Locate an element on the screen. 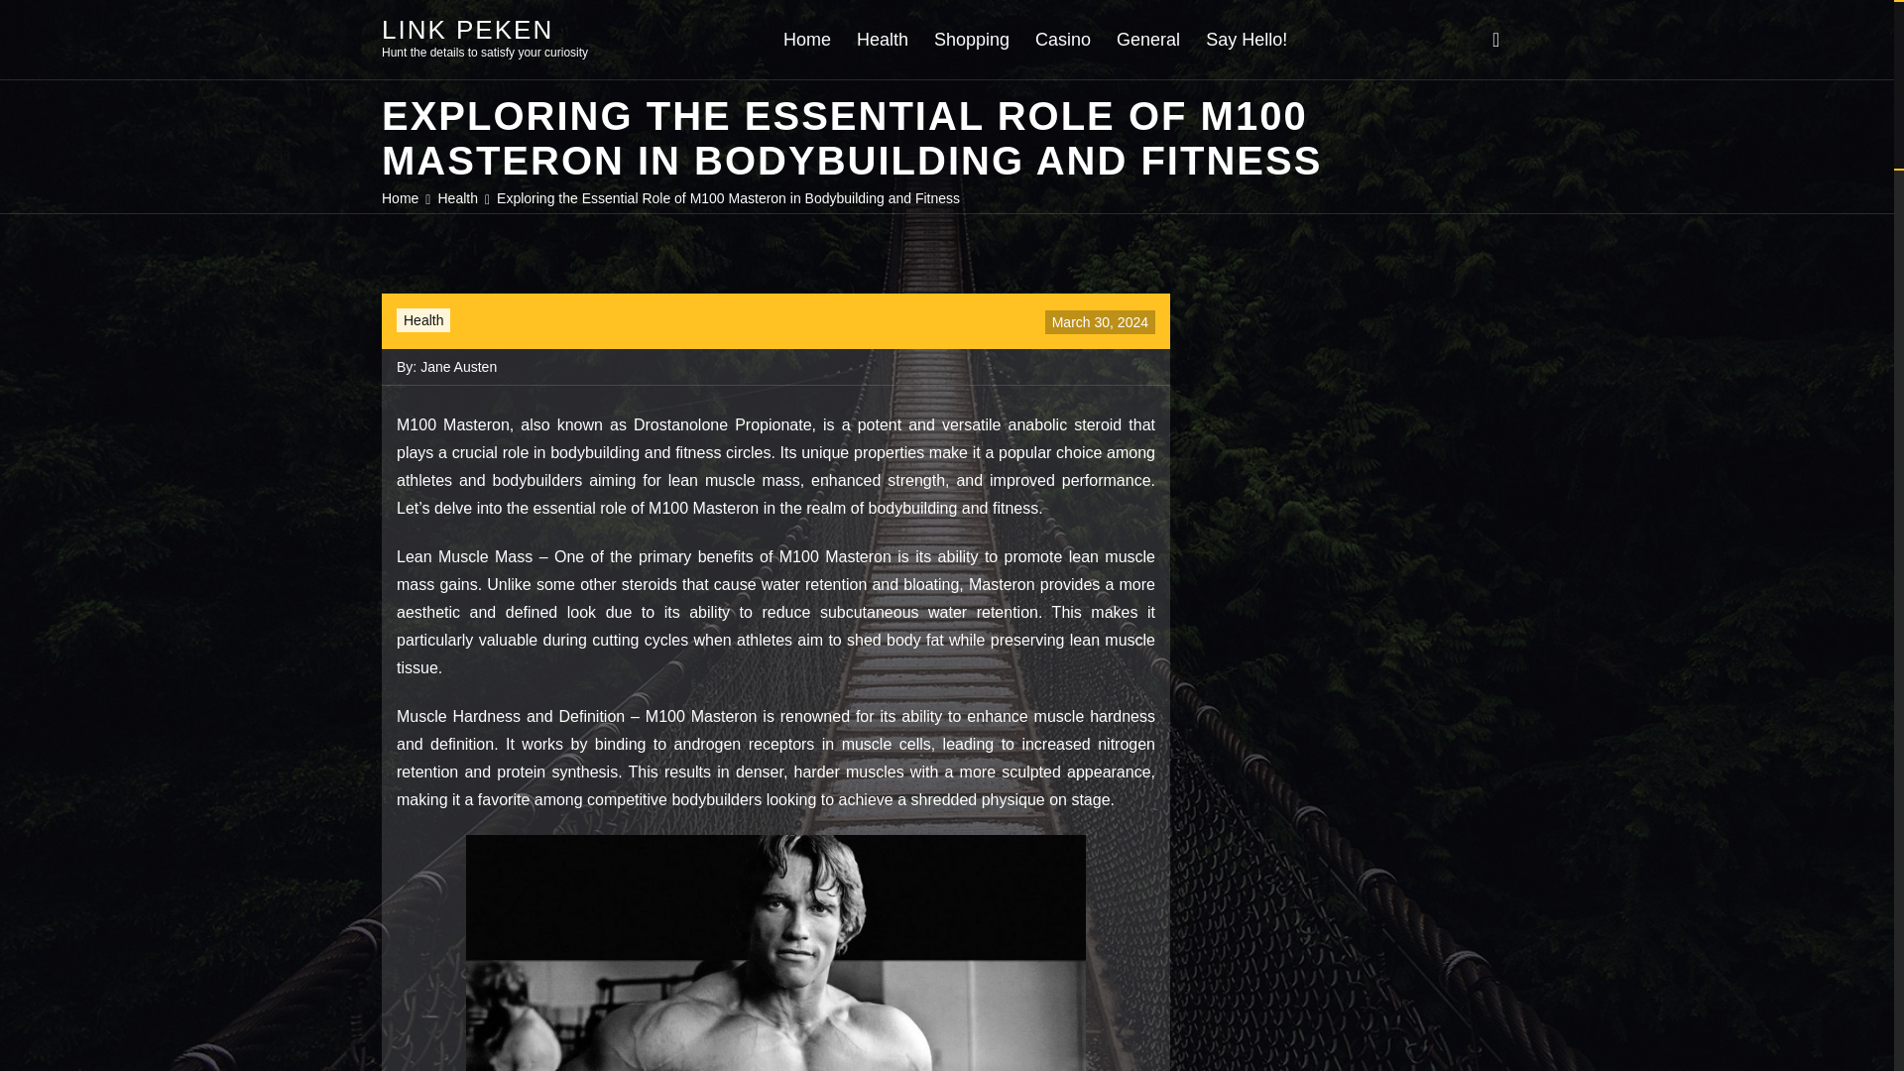 This screenshot has width=1904, height=1071. LINK PEKEN is located at coordinates (468, 29).